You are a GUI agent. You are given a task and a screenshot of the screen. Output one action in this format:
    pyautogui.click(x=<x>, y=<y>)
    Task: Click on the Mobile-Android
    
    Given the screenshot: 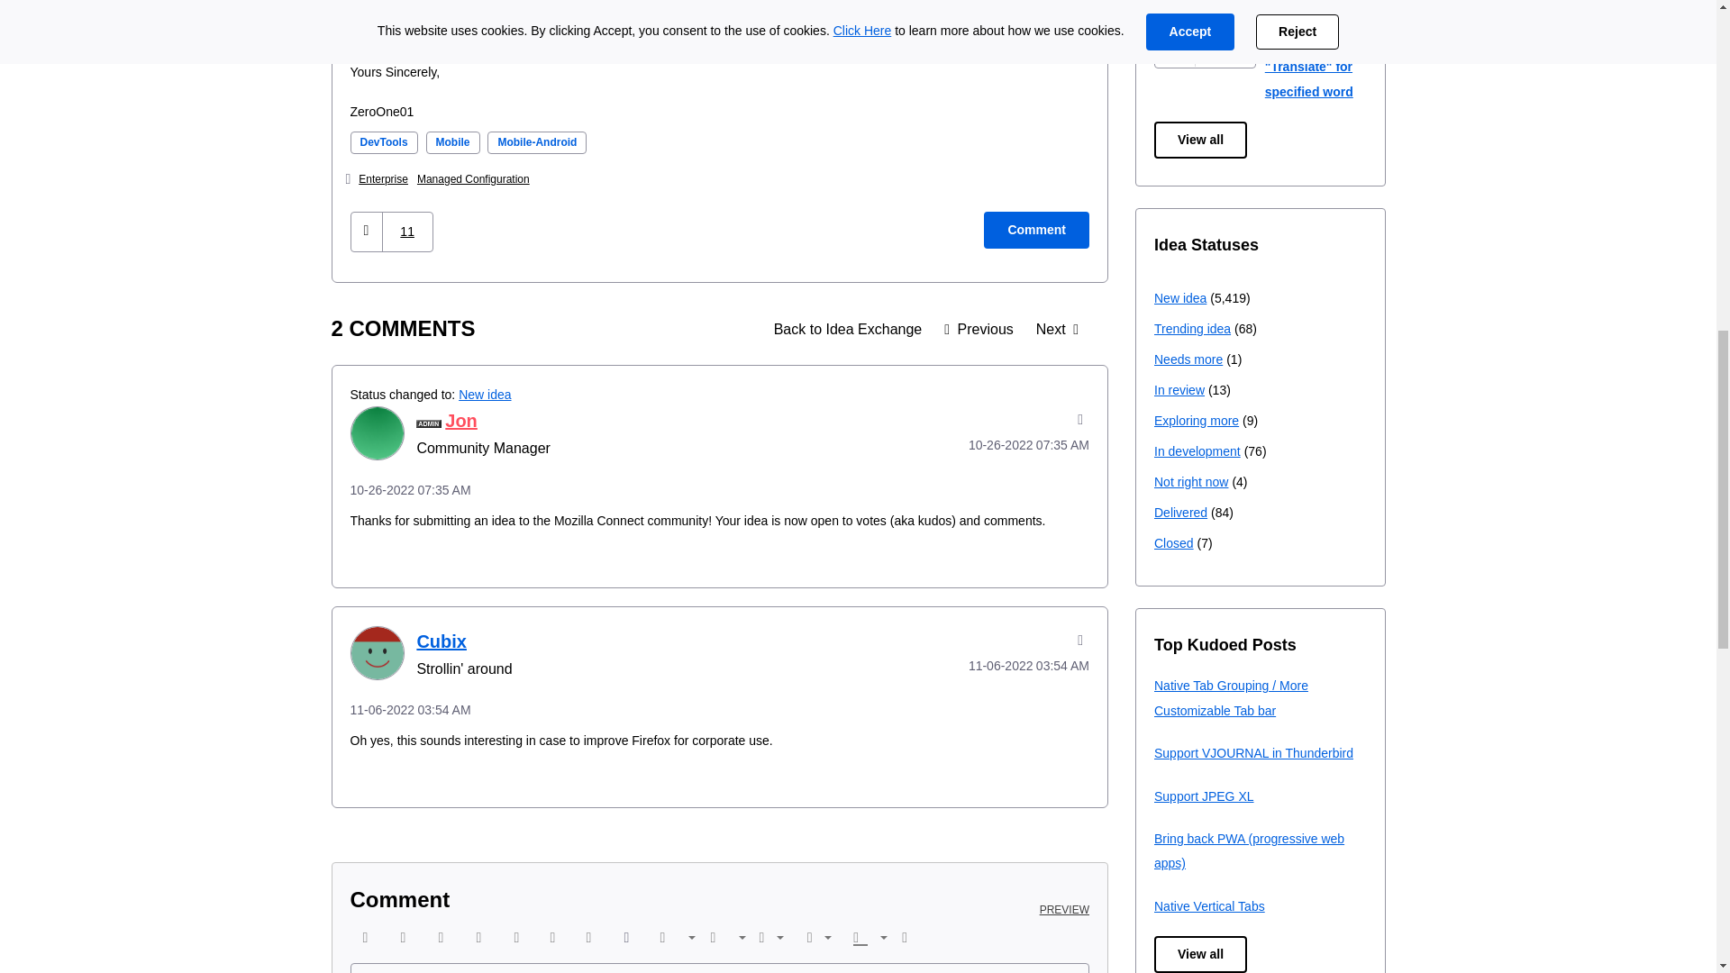 What is the action you would take?
    pyautogui.click(x=537, y=142)
    